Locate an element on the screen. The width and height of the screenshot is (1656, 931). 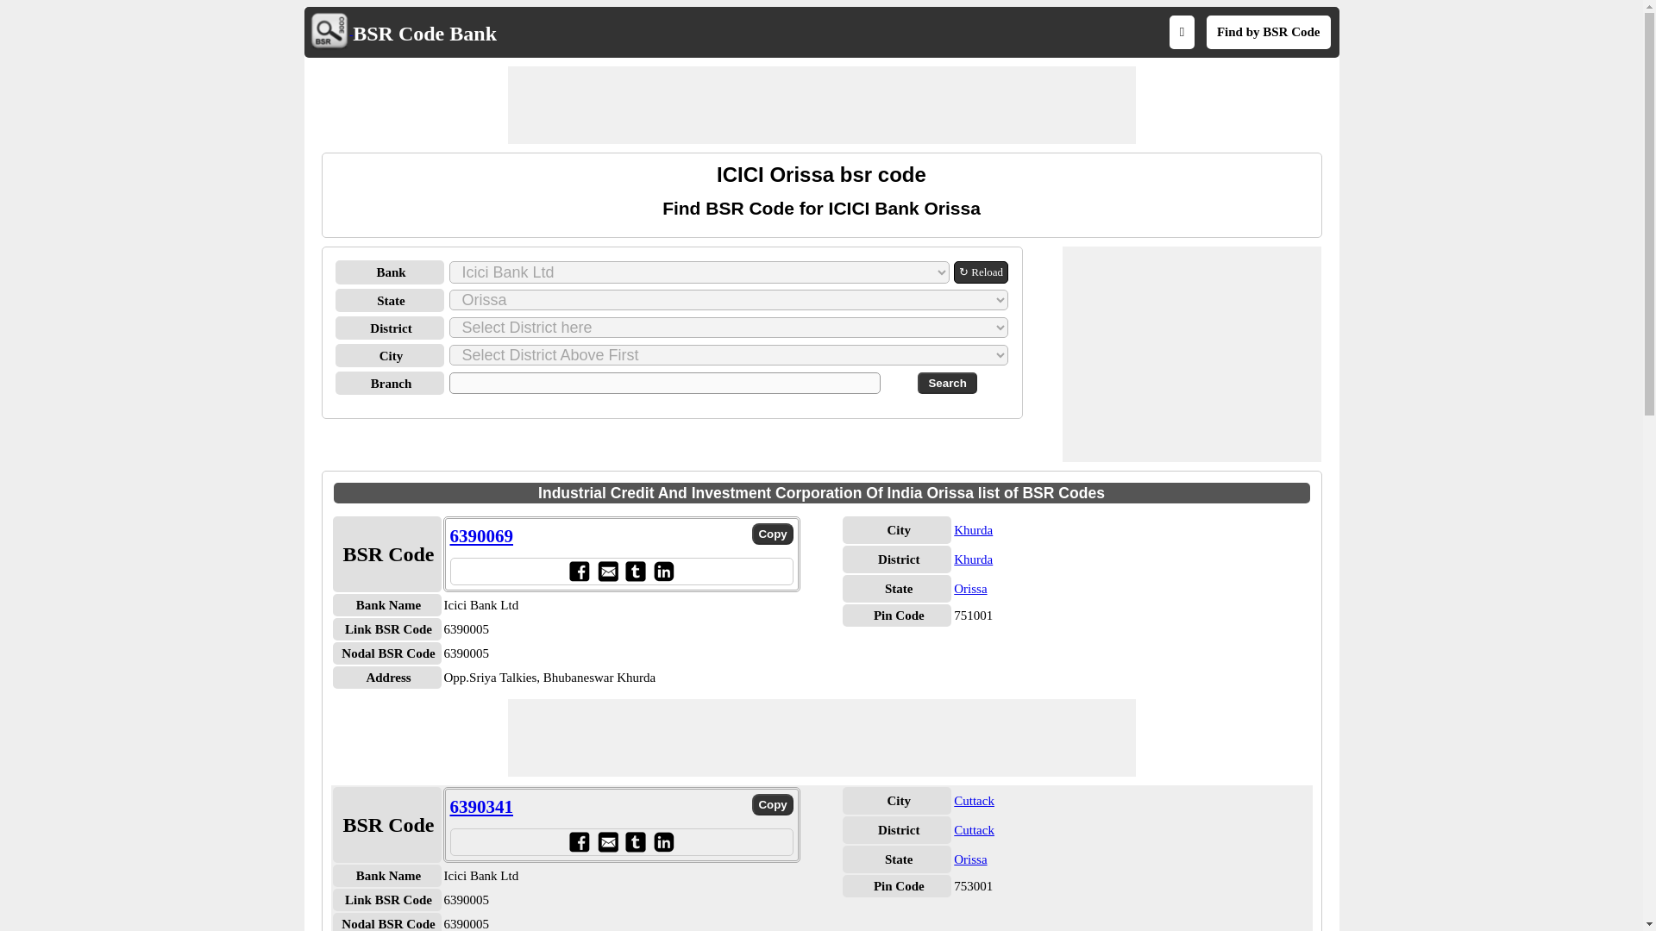
BSR Code Bank is located at coordinates (424, 33).